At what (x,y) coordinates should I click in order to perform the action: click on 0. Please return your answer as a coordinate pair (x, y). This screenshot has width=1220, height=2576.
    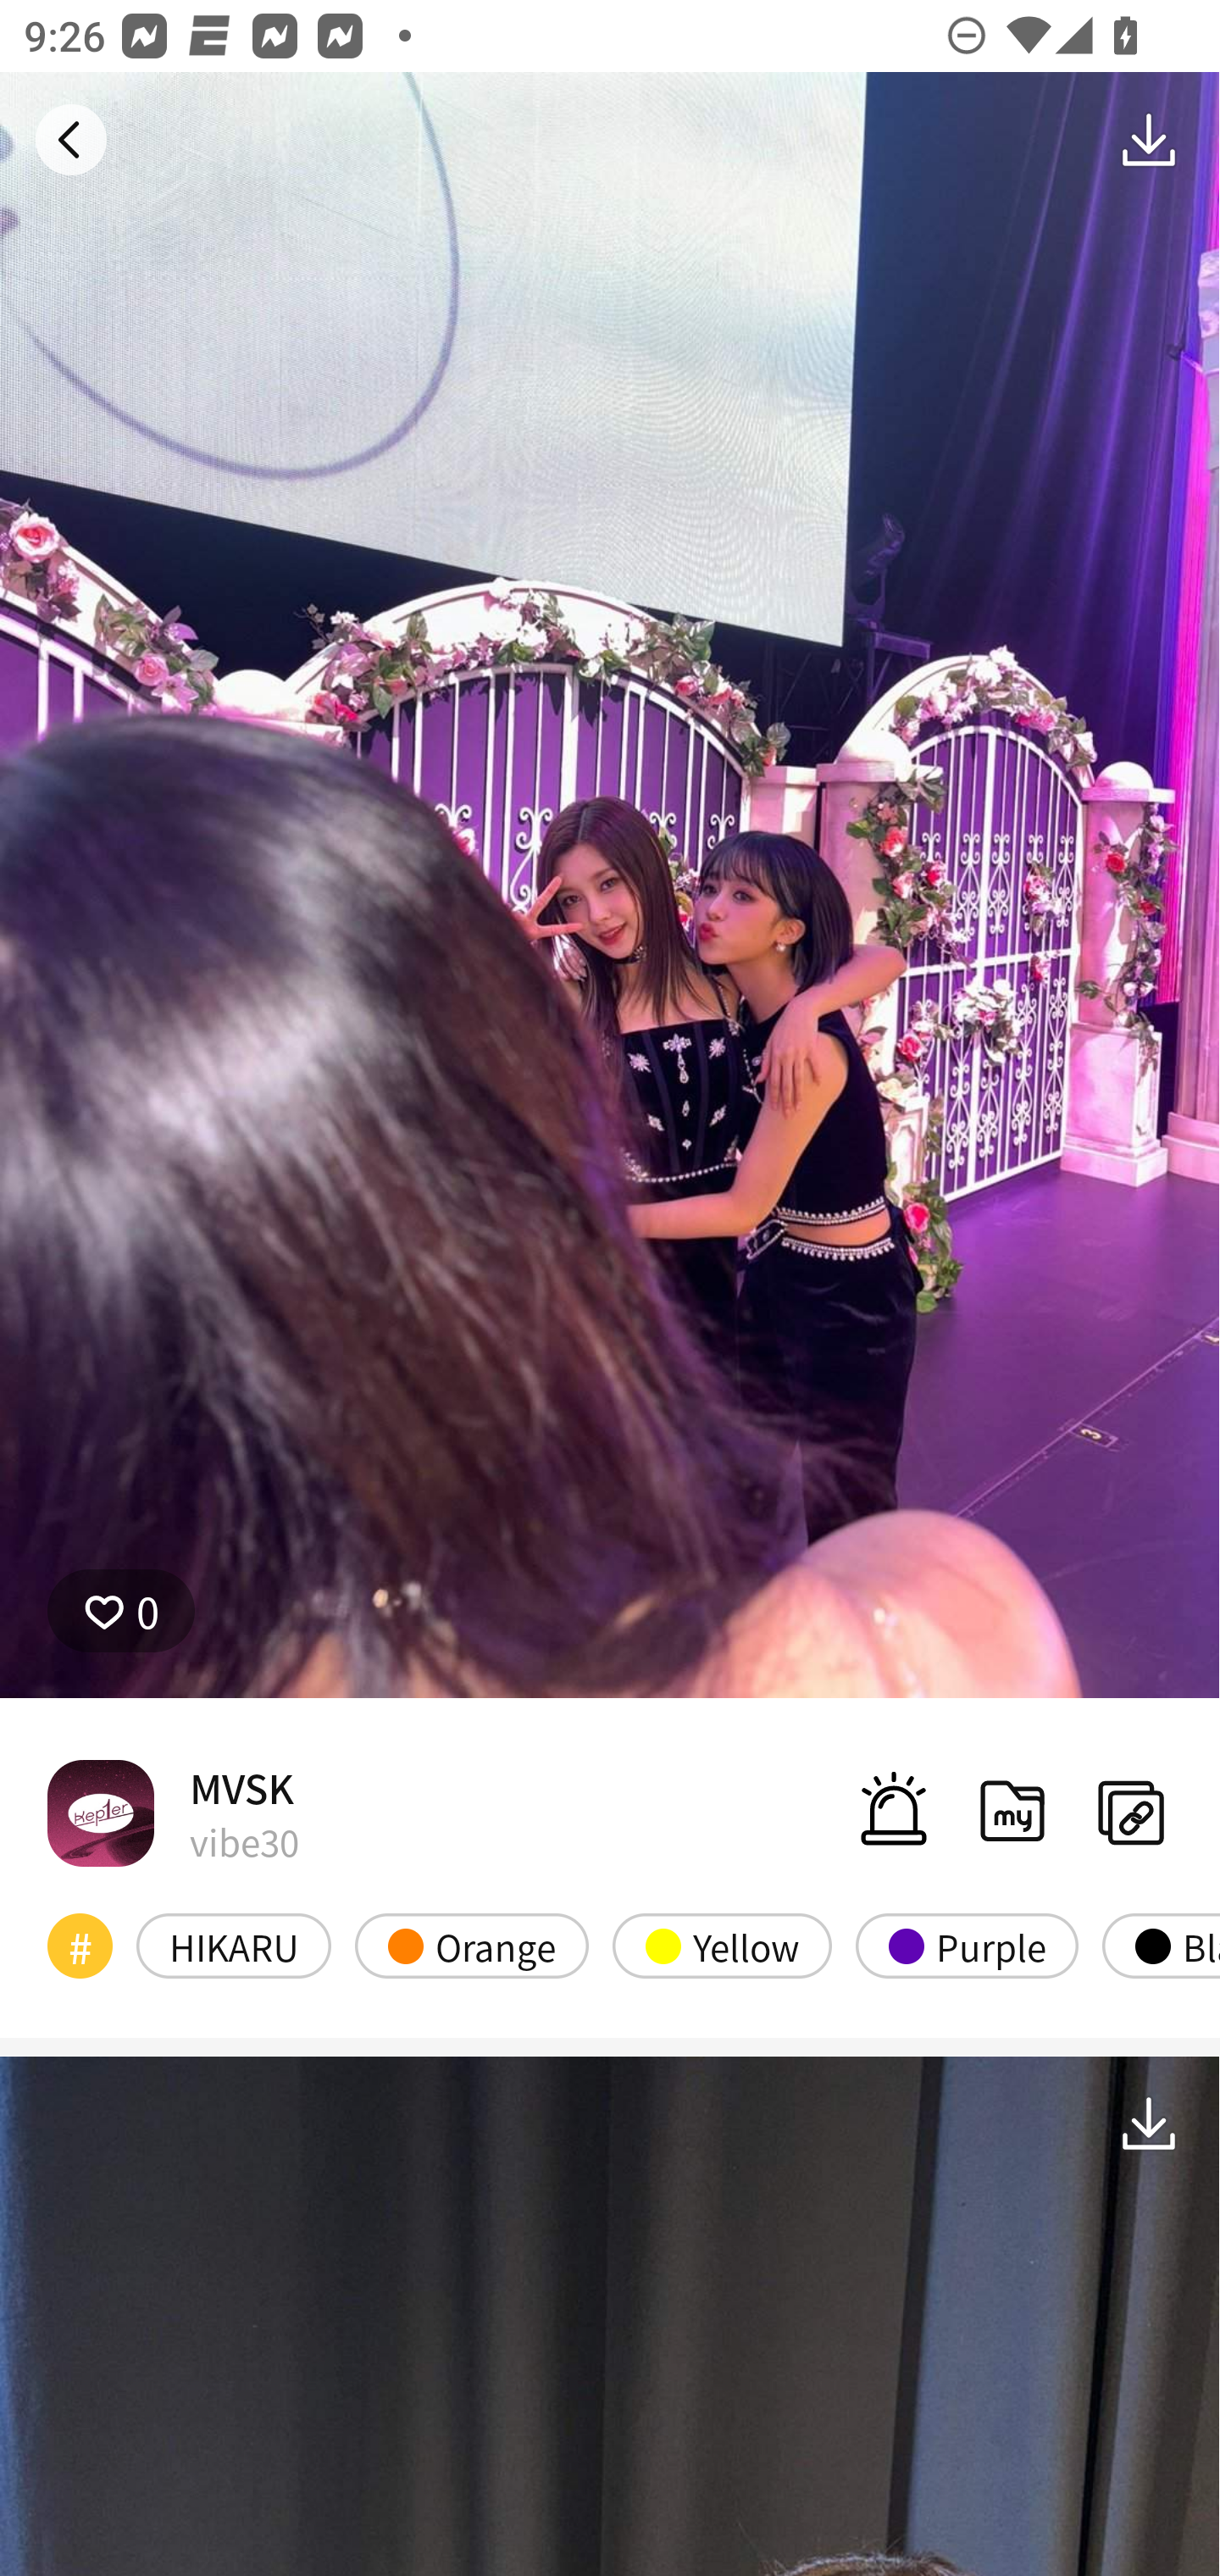
    Looking at the image, I should click on (121, 1611).